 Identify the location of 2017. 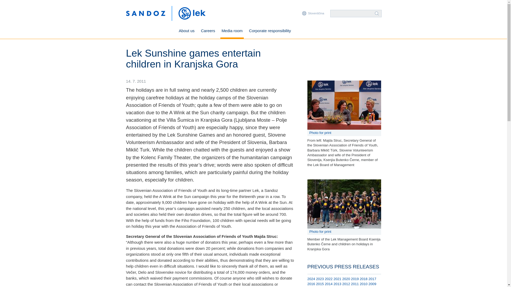
(372, 279).